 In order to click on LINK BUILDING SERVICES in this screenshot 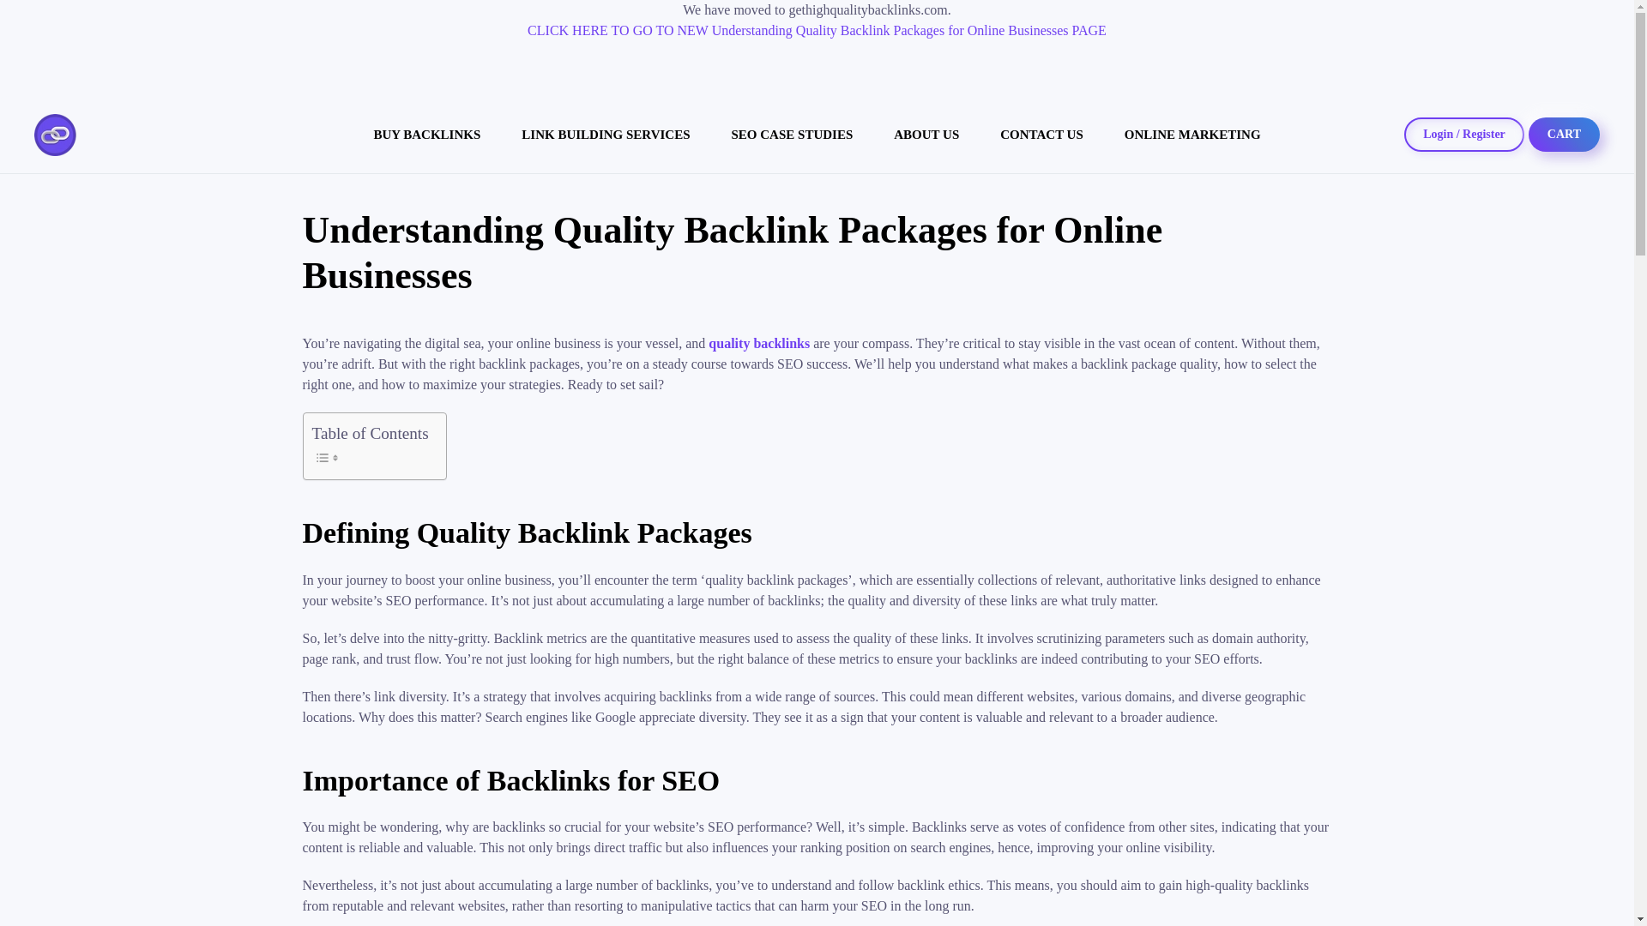, I will do `click(605, 134)`.